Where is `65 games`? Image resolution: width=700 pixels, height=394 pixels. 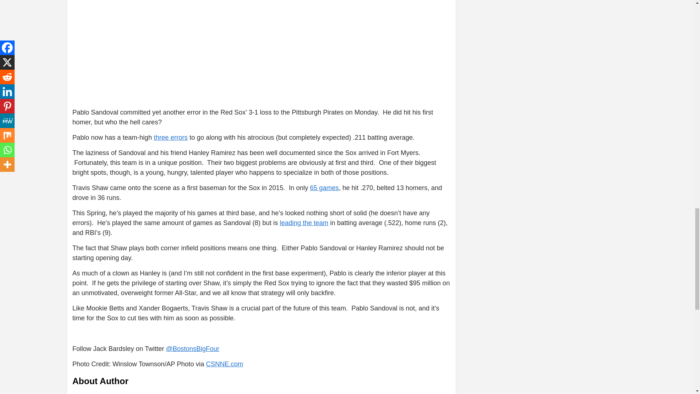
65 games is located at coordinates (324, 188).